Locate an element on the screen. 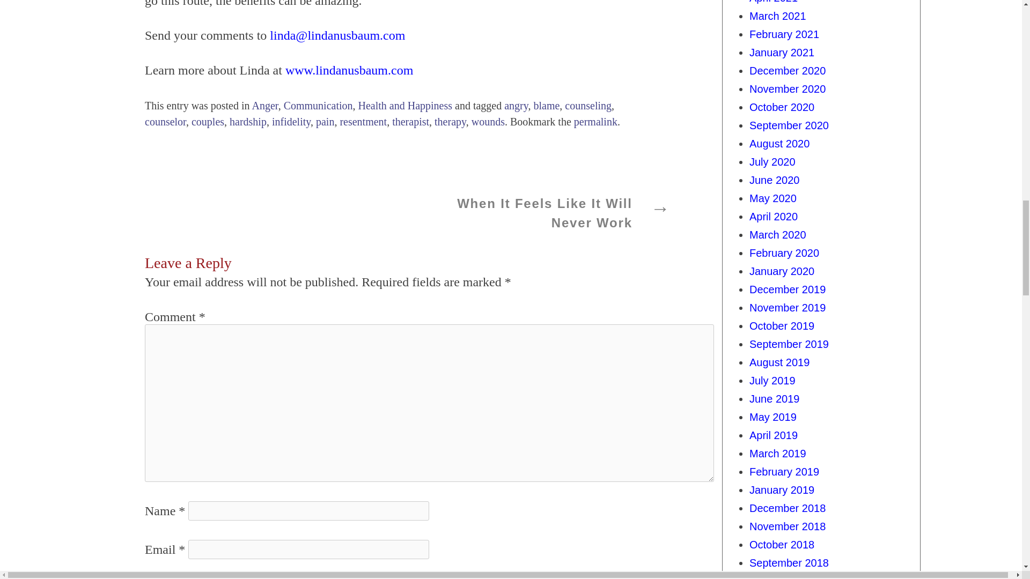 The height and width of the screenshot is (579, 1030). Health and Happiness is located at coordinates (406, 105).